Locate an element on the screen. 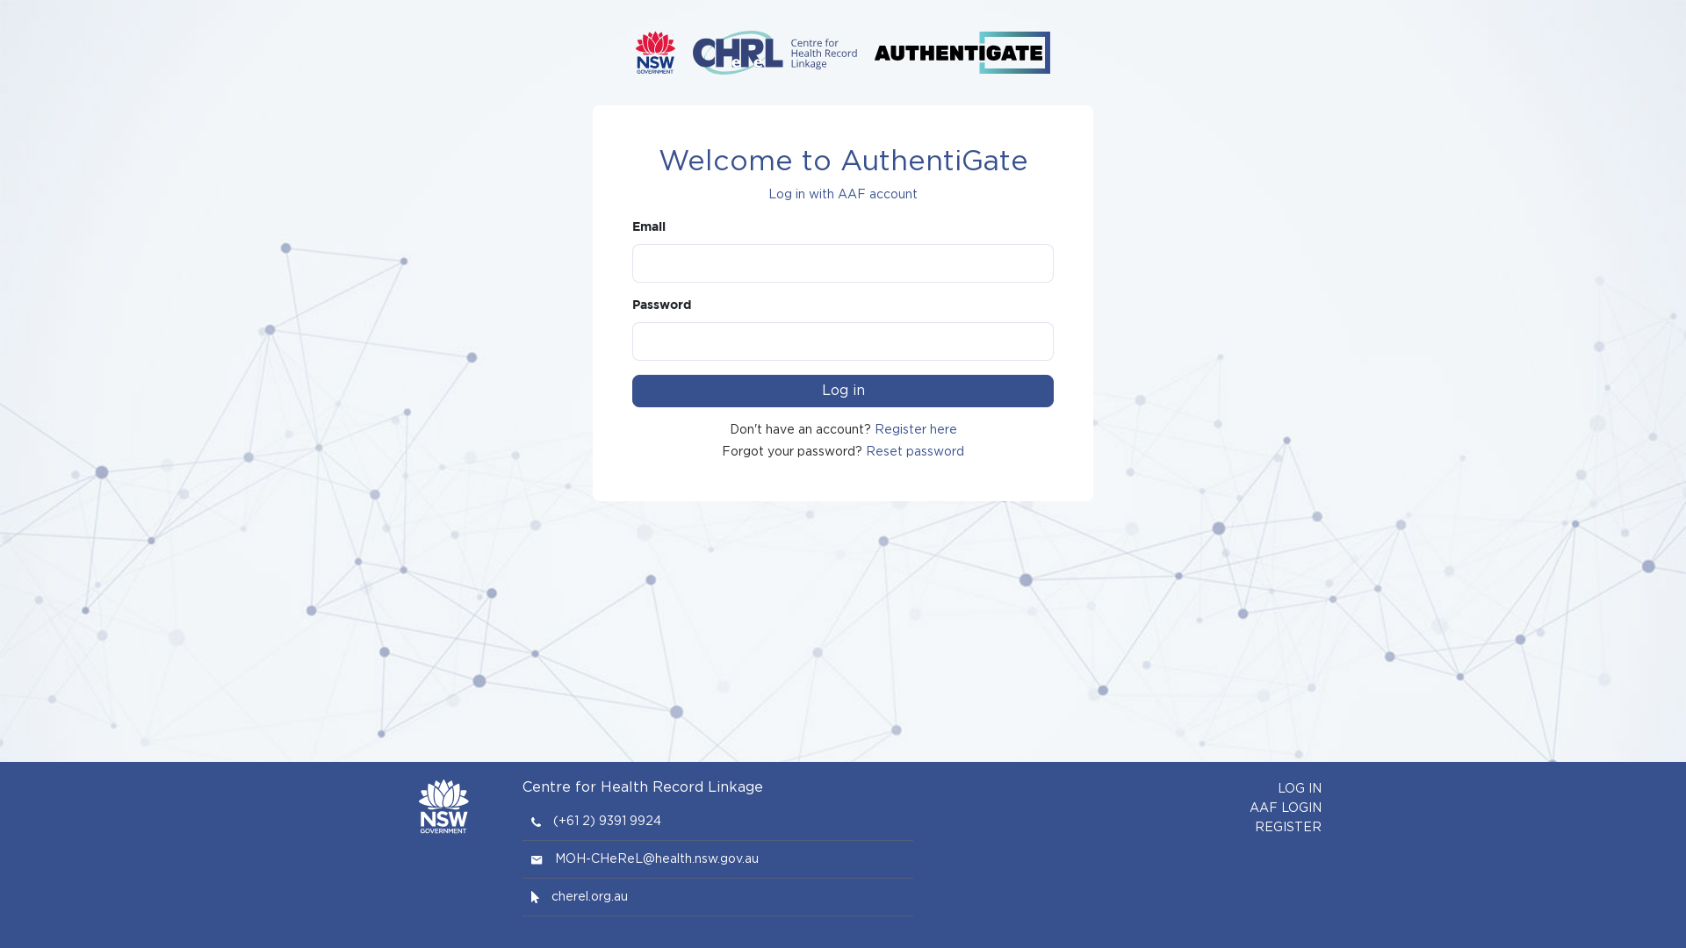  (+61 2) 9391 9924 is located at coordinates (608, 822).